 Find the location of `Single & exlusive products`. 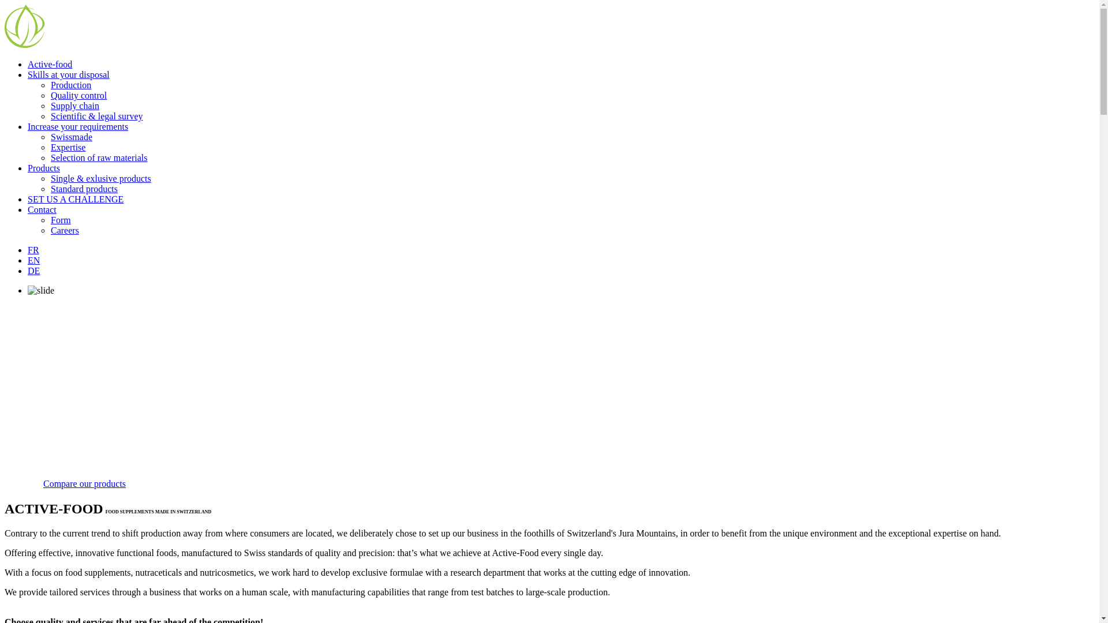

Single & exlusive products is located at coordinates (101, 179).